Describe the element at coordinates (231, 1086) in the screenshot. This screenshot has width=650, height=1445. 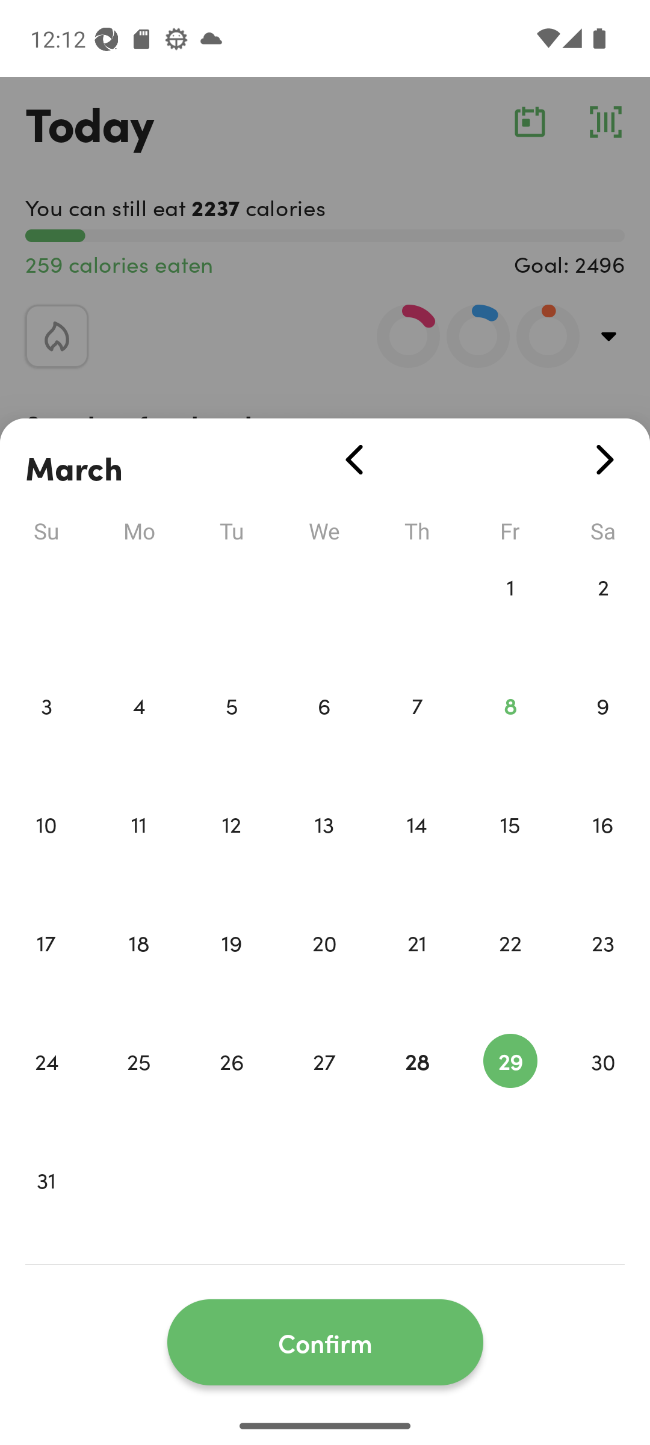
I see `26` at that location.